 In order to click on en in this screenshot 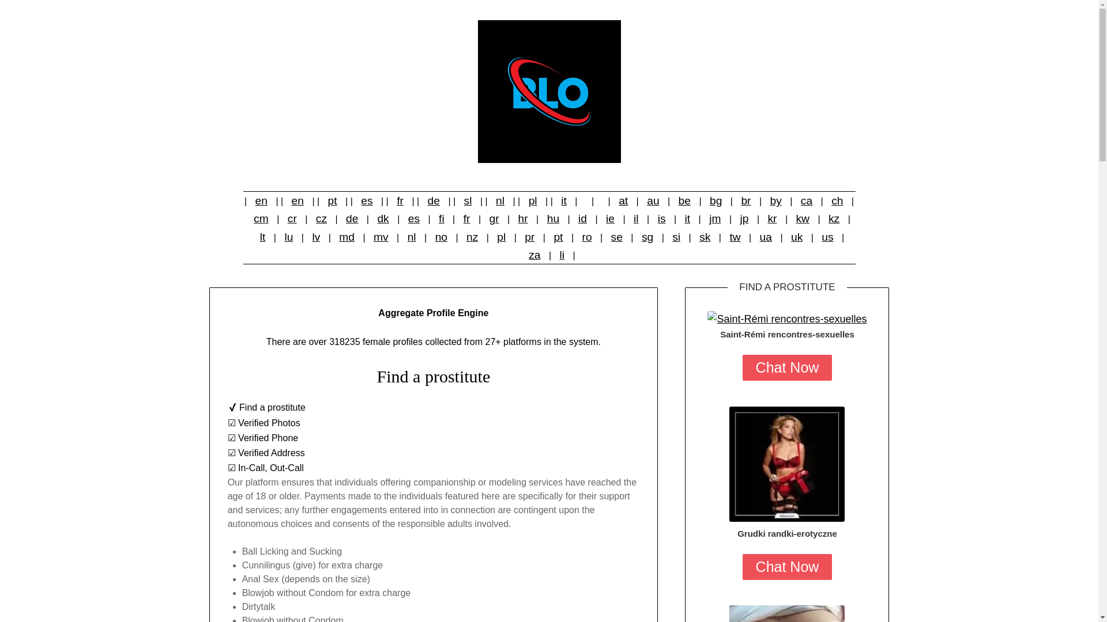, I will do `click(298, 200)`.